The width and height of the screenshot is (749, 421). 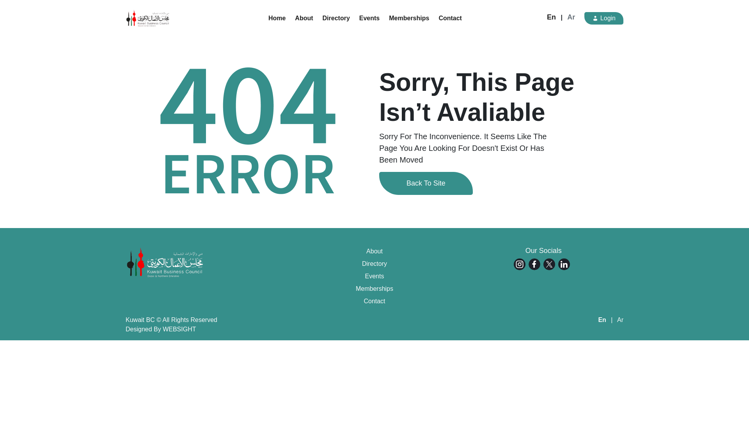 I want to click on Events, so click(x=374, y=276).